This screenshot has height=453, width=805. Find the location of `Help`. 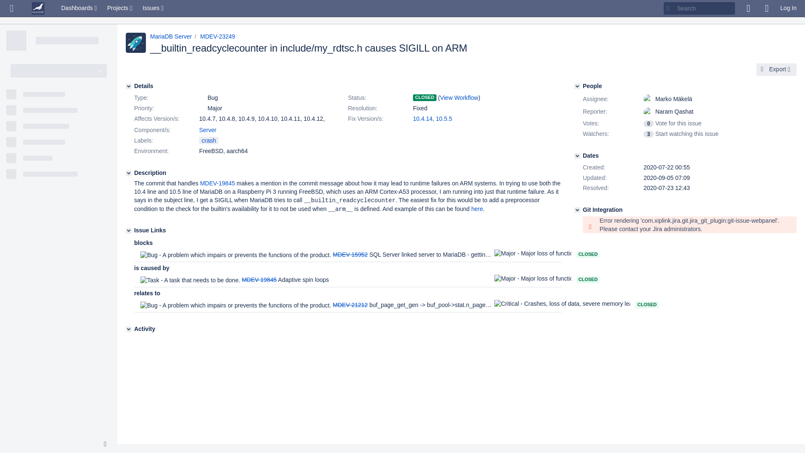

Help is located at coordinates (766, 8).